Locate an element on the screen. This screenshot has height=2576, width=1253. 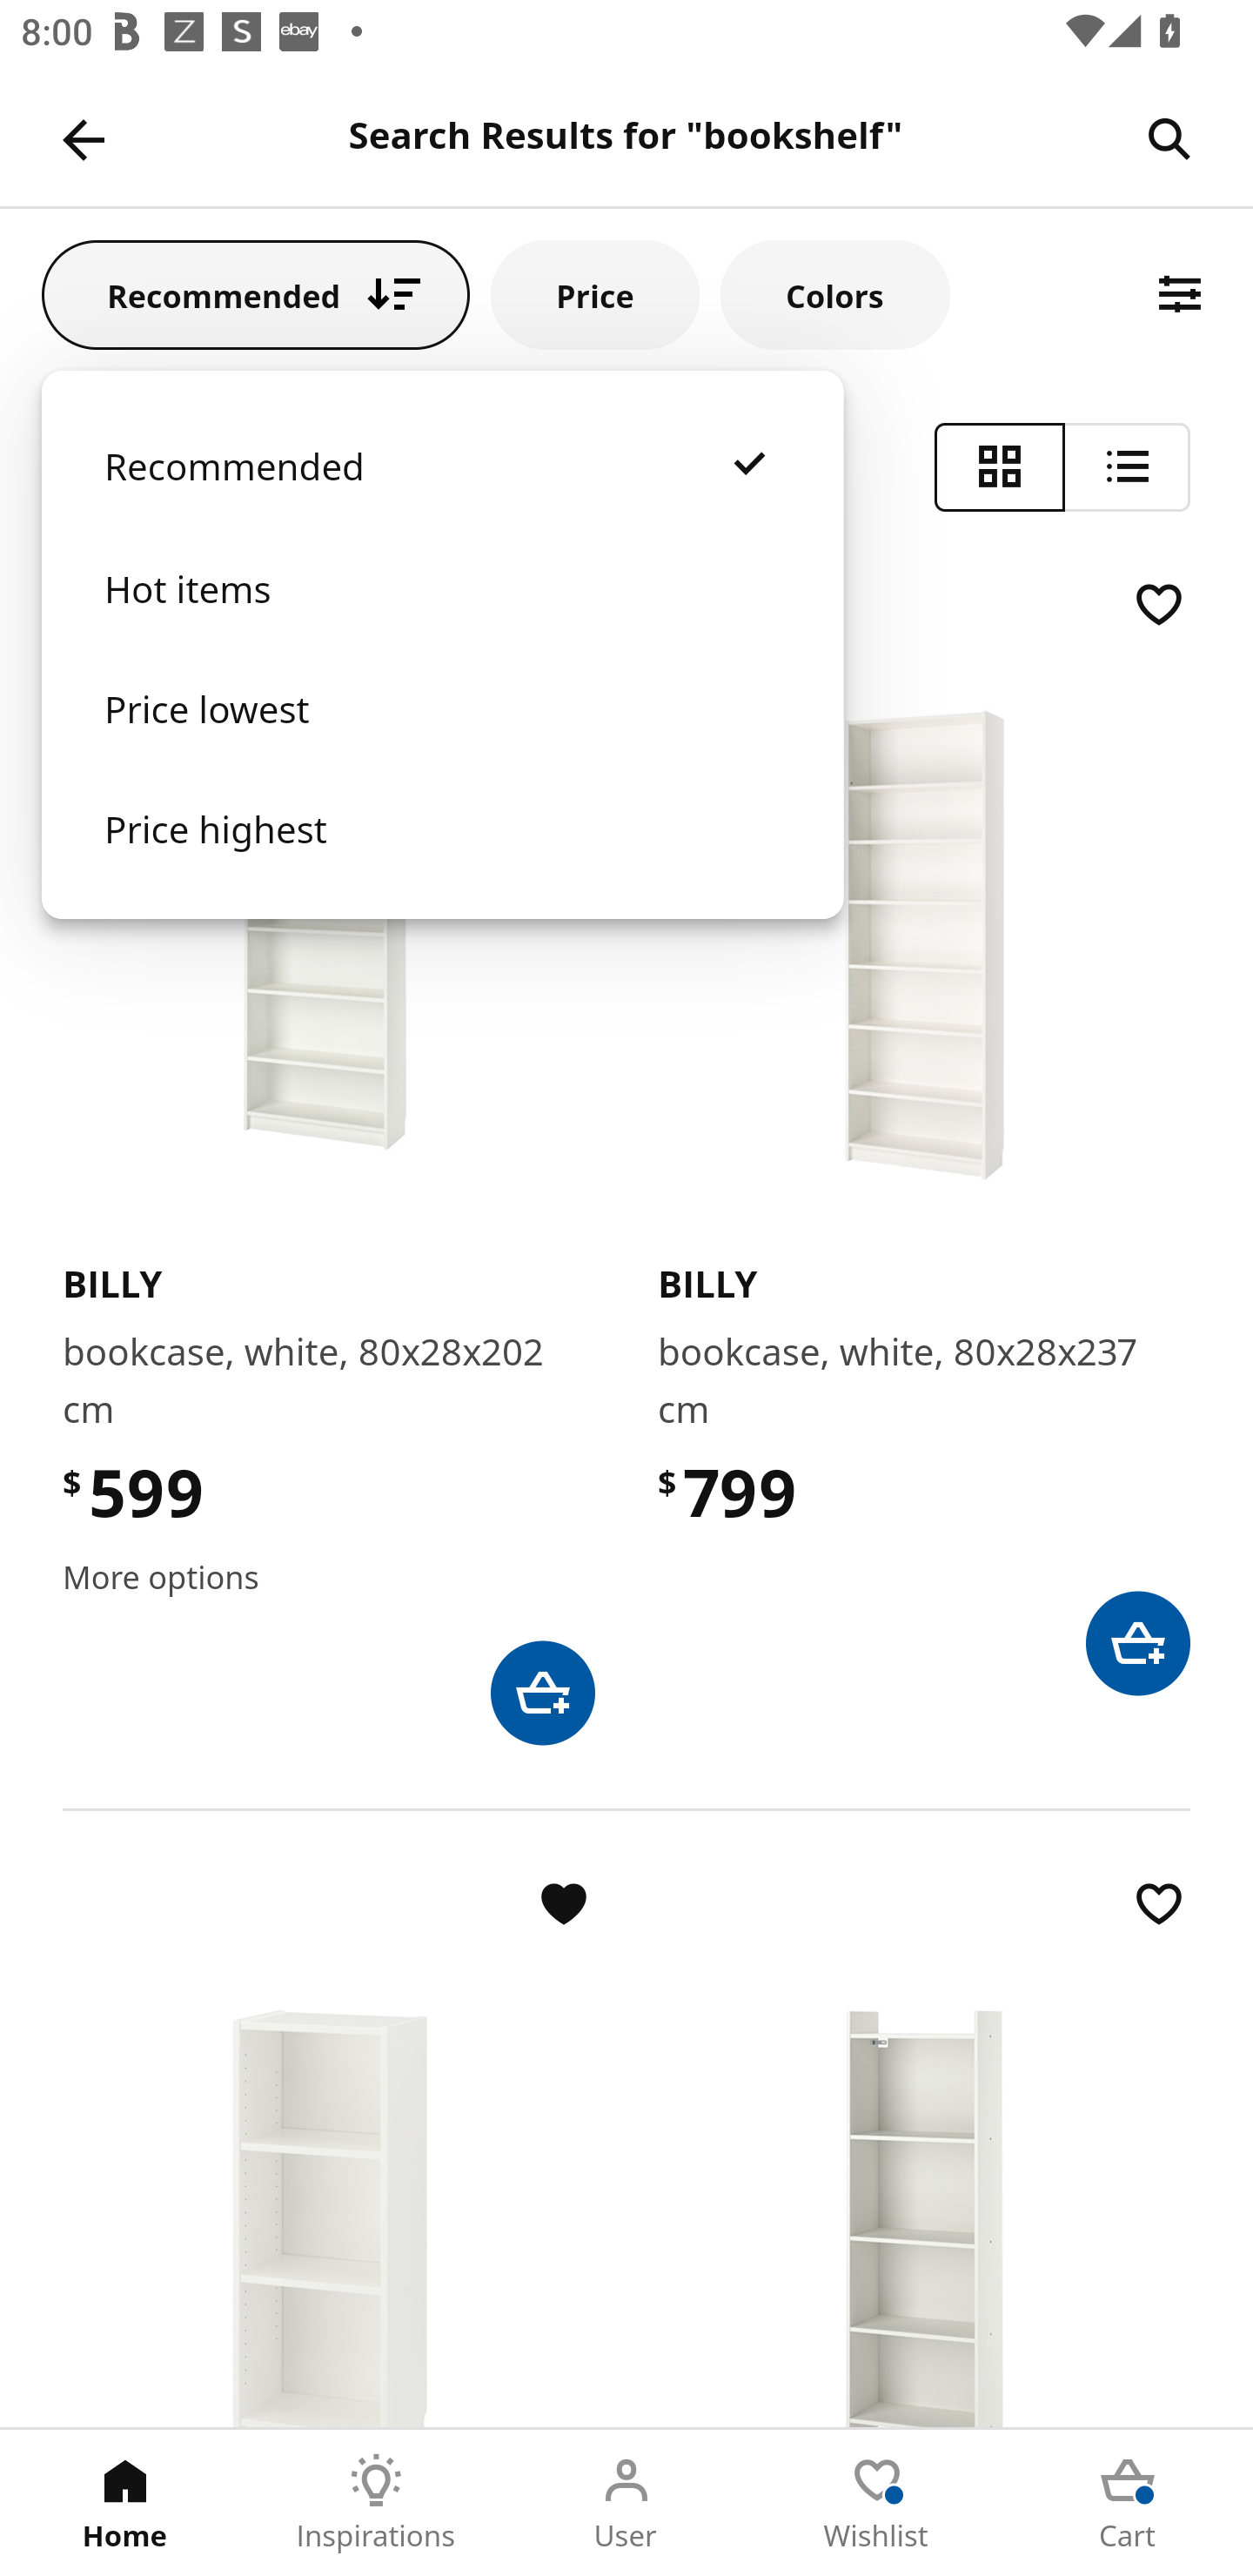
​B​I​L​L​Y​
bookcase, white, 80x28x237 cm
$
799 is located at coordinates (924, 1135).